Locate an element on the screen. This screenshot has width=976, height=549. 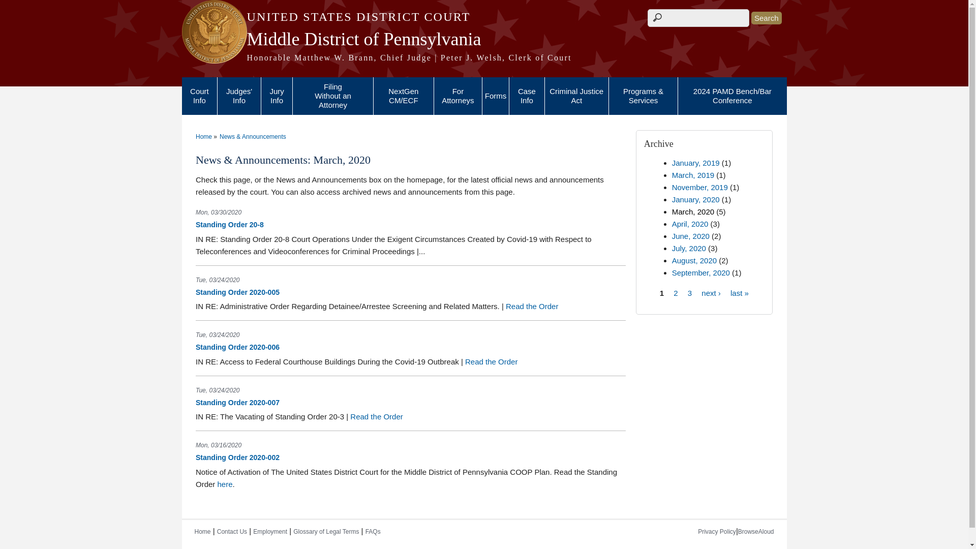
Go to next page is located at coordinates (711, 293).